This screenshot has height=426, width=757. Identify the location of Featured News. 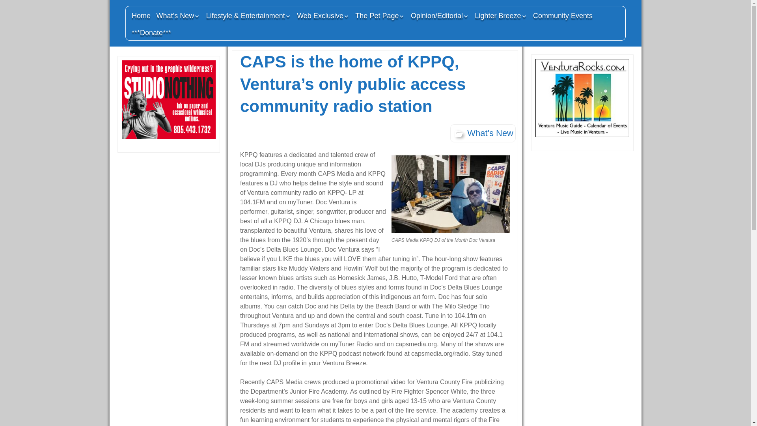
(194, 29).